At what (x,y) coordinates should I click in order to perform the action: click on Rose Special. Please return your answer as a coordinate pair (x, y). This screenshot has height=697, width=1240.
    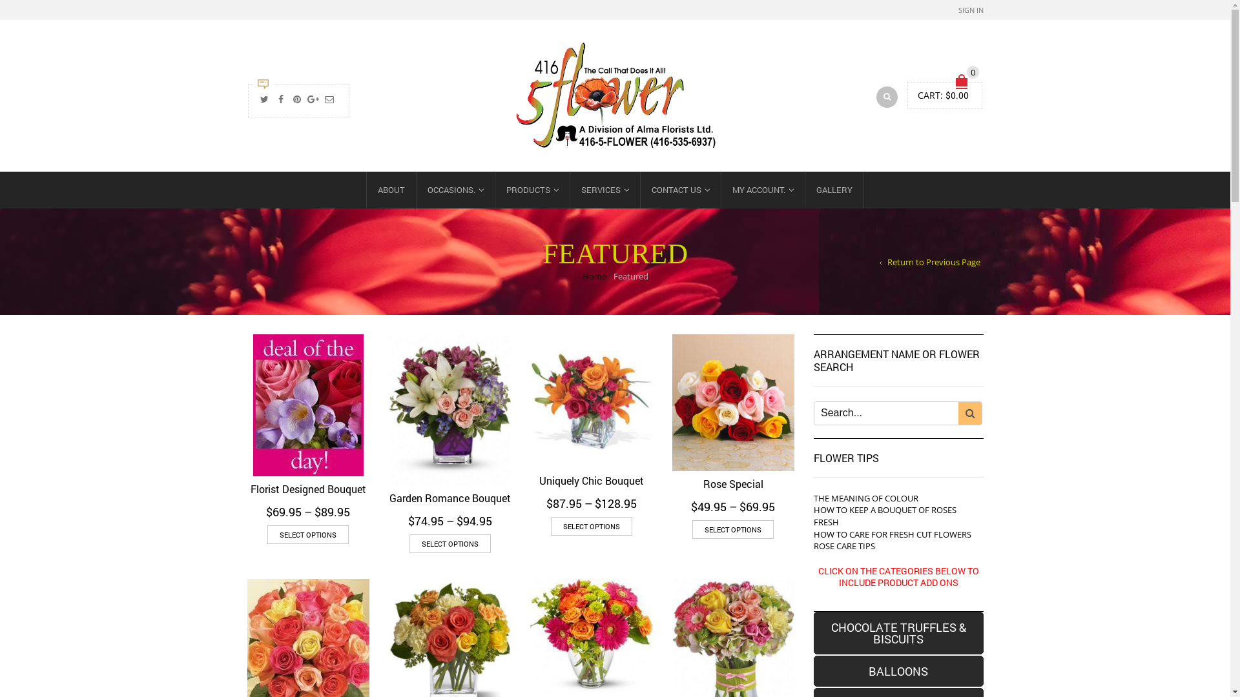
    Looking at the image, I should click on (734, 484).